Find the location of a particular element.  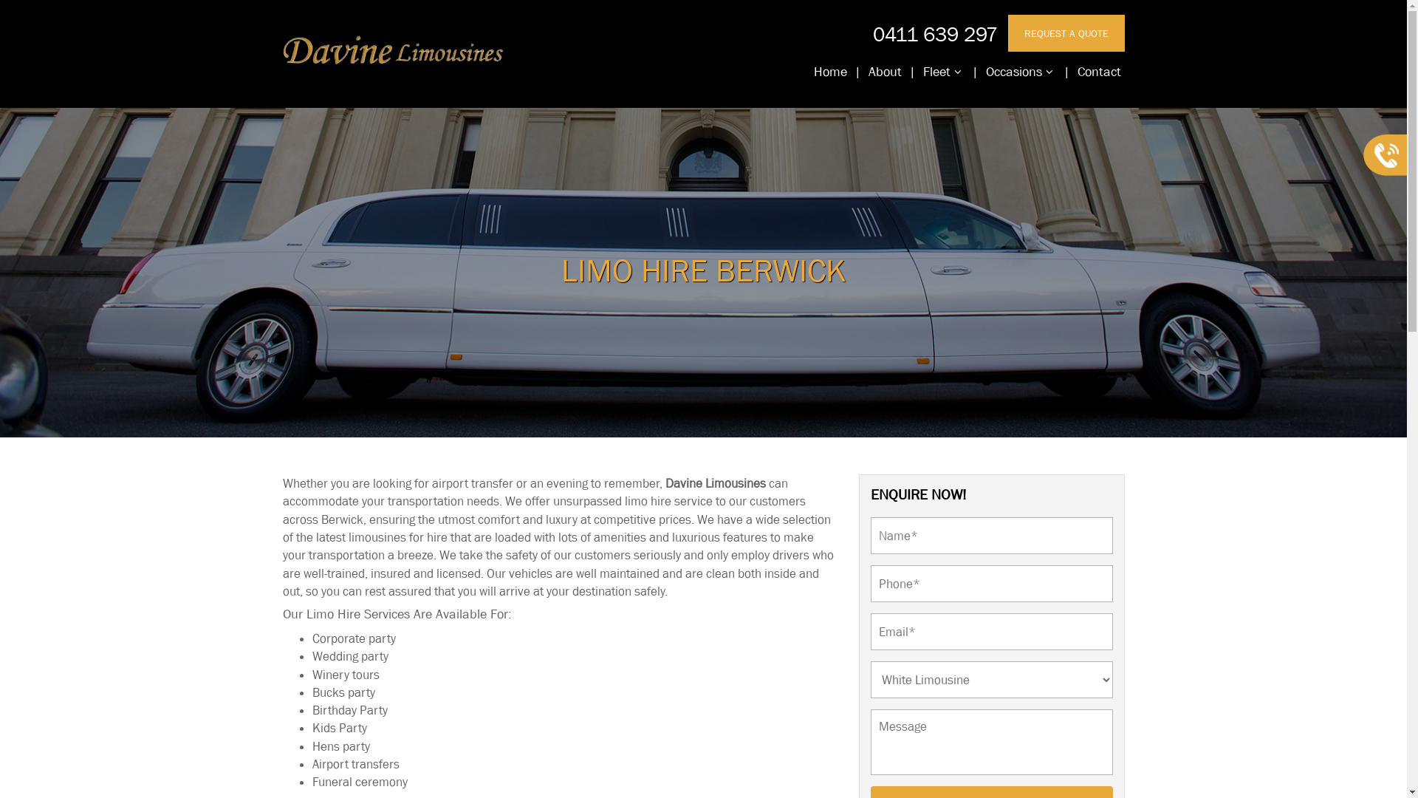

Contact is located at coordinates (1099, 72).